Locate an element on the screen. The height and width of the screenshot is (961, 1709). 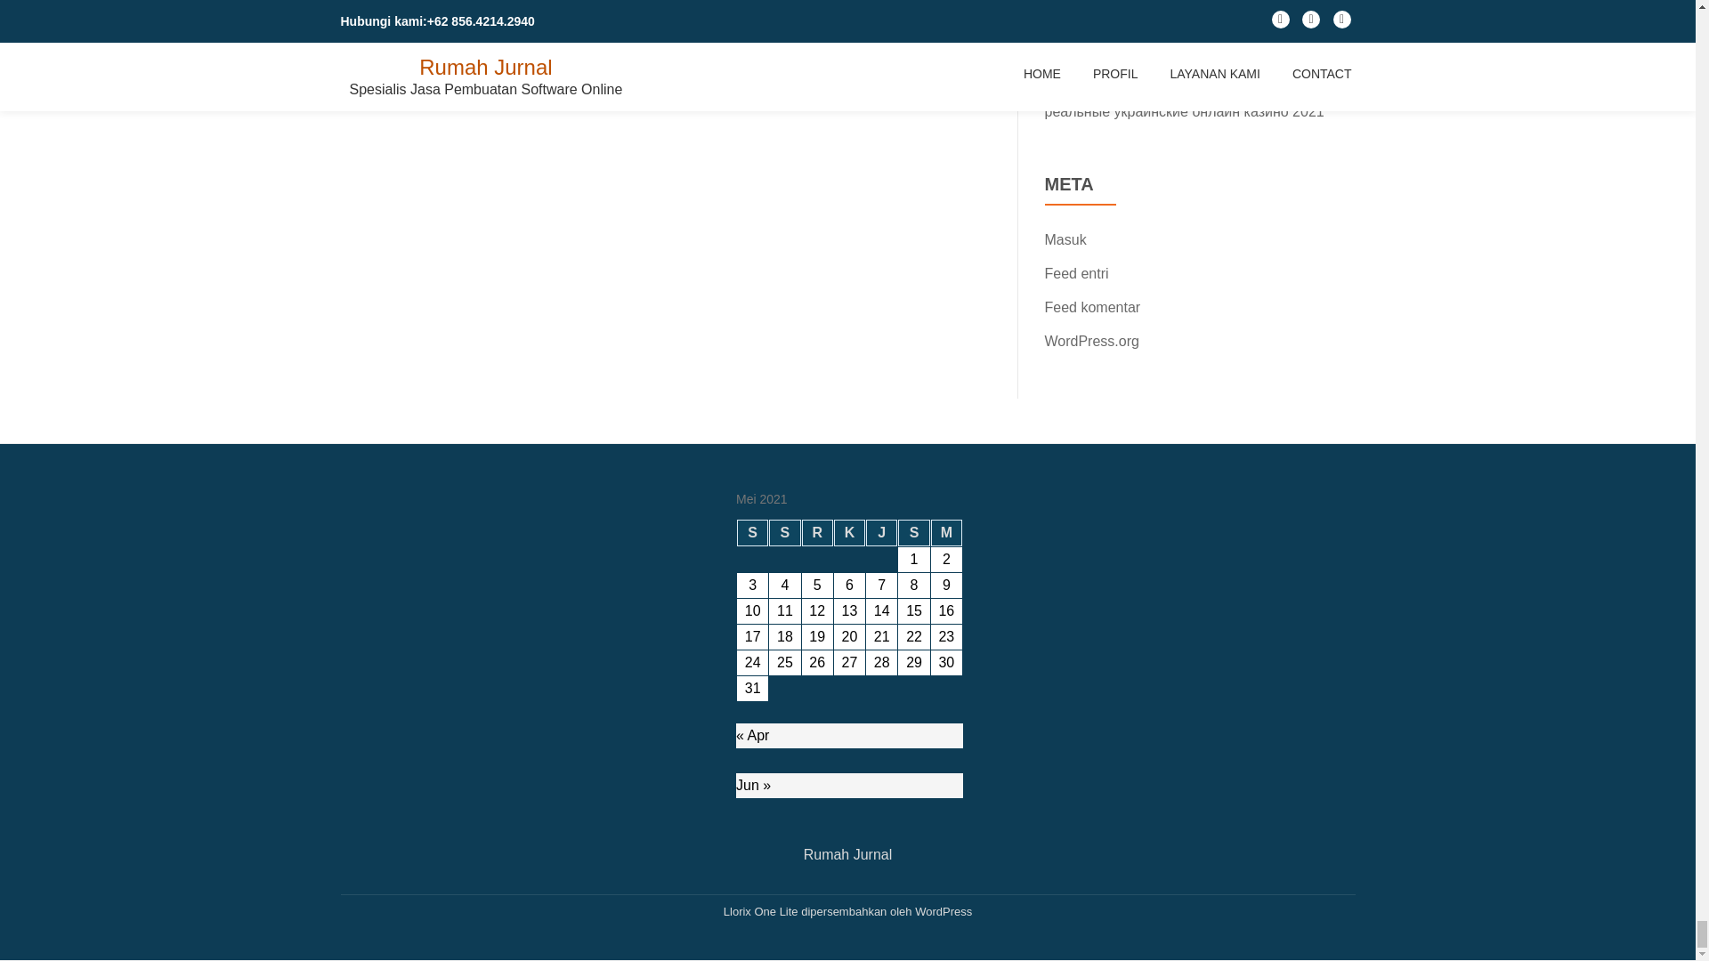
Sabtu is located at coordinates (913, 533).